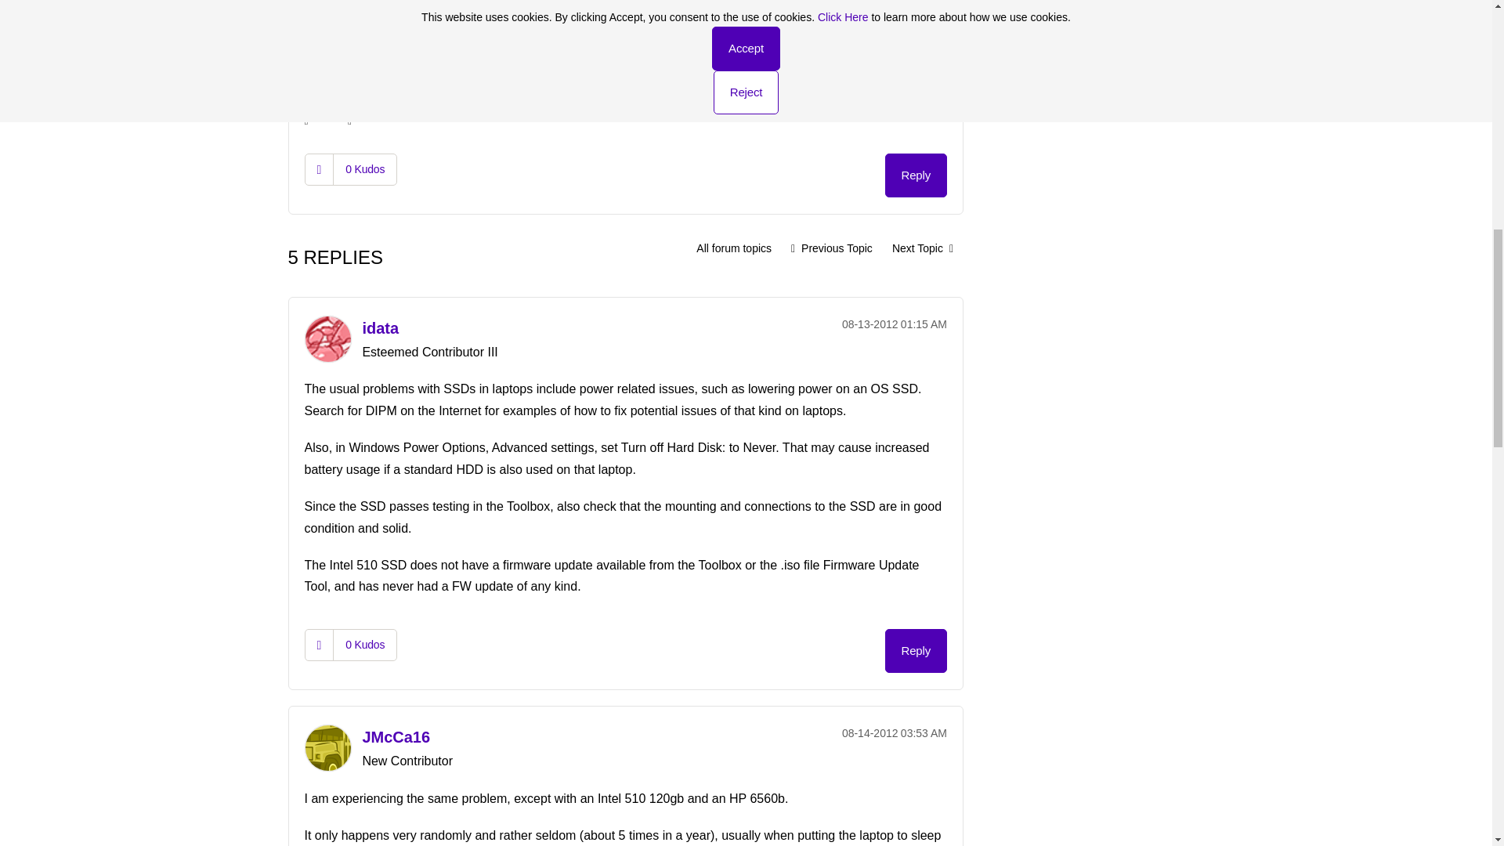 This screenshot has height=846, width=1504. I want to click on Previous Topic, so click(832, 248).